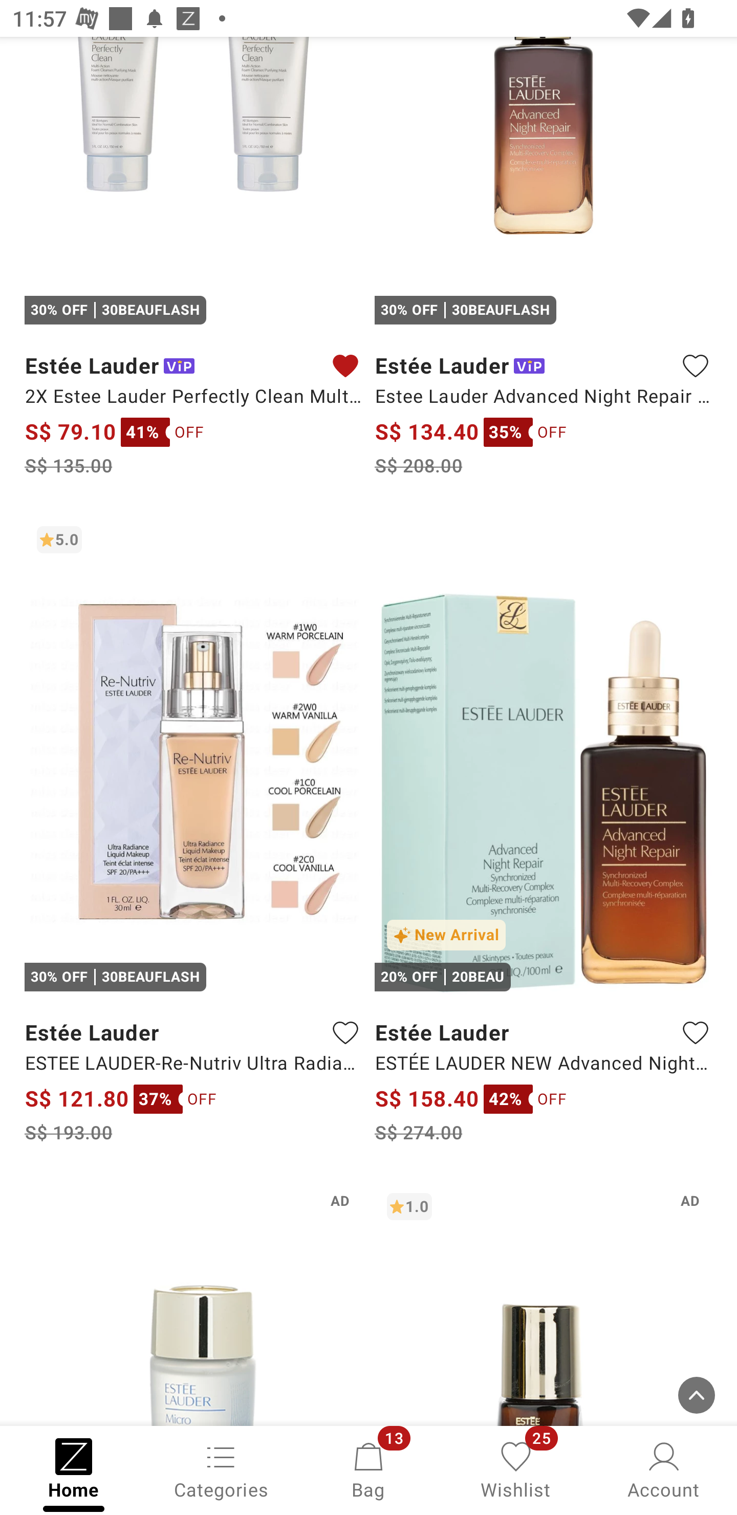 The height and width of the screenshot is (1515, 737). I want to click on Bag, 13 new notifications Bag, so click(368, 1469).